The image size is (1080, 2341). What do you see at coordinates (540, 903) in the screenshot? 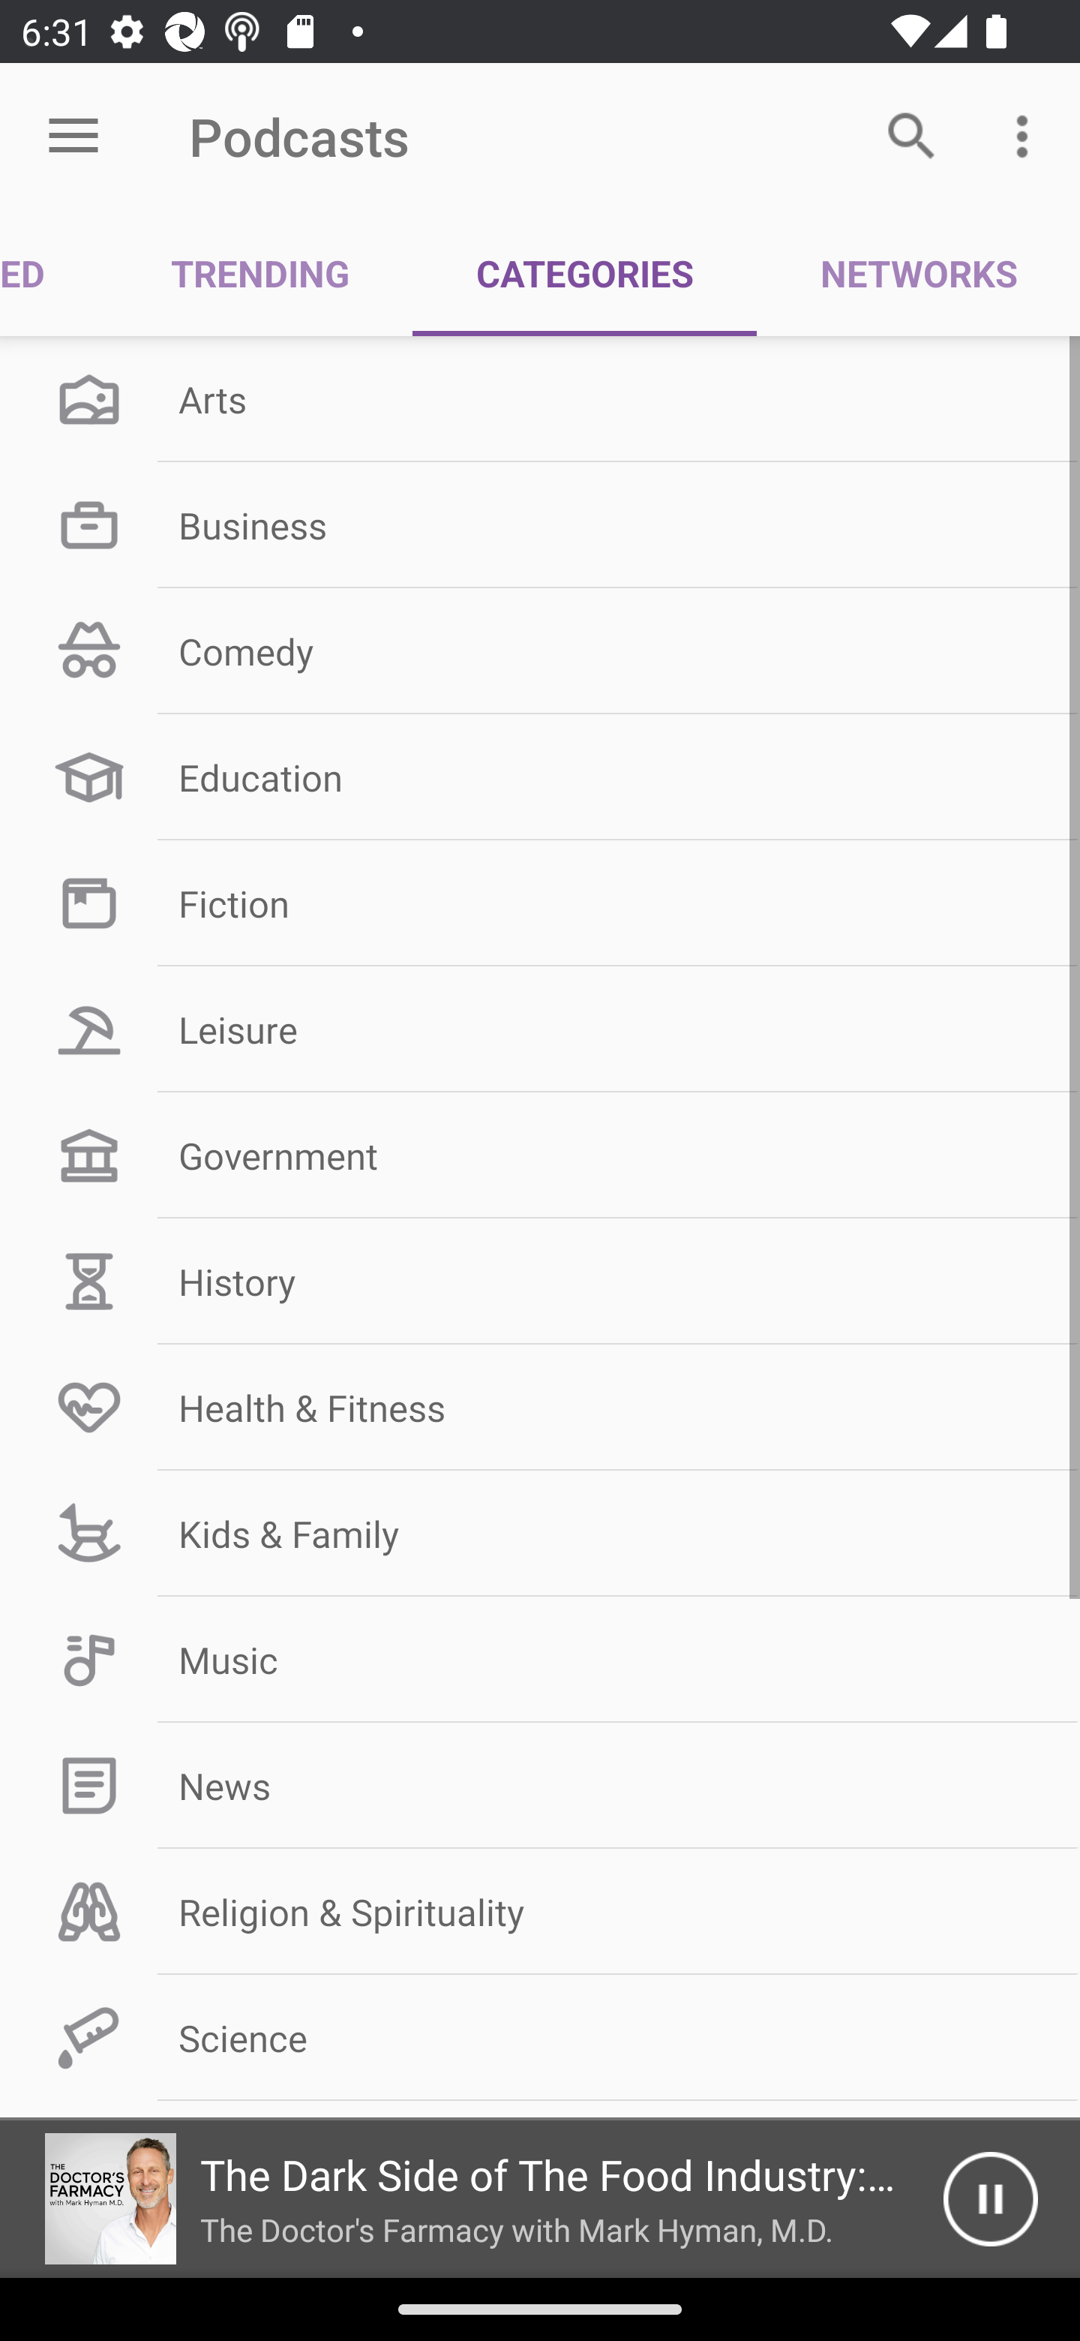
I see `Fiction` at bounding box center [540, 903].